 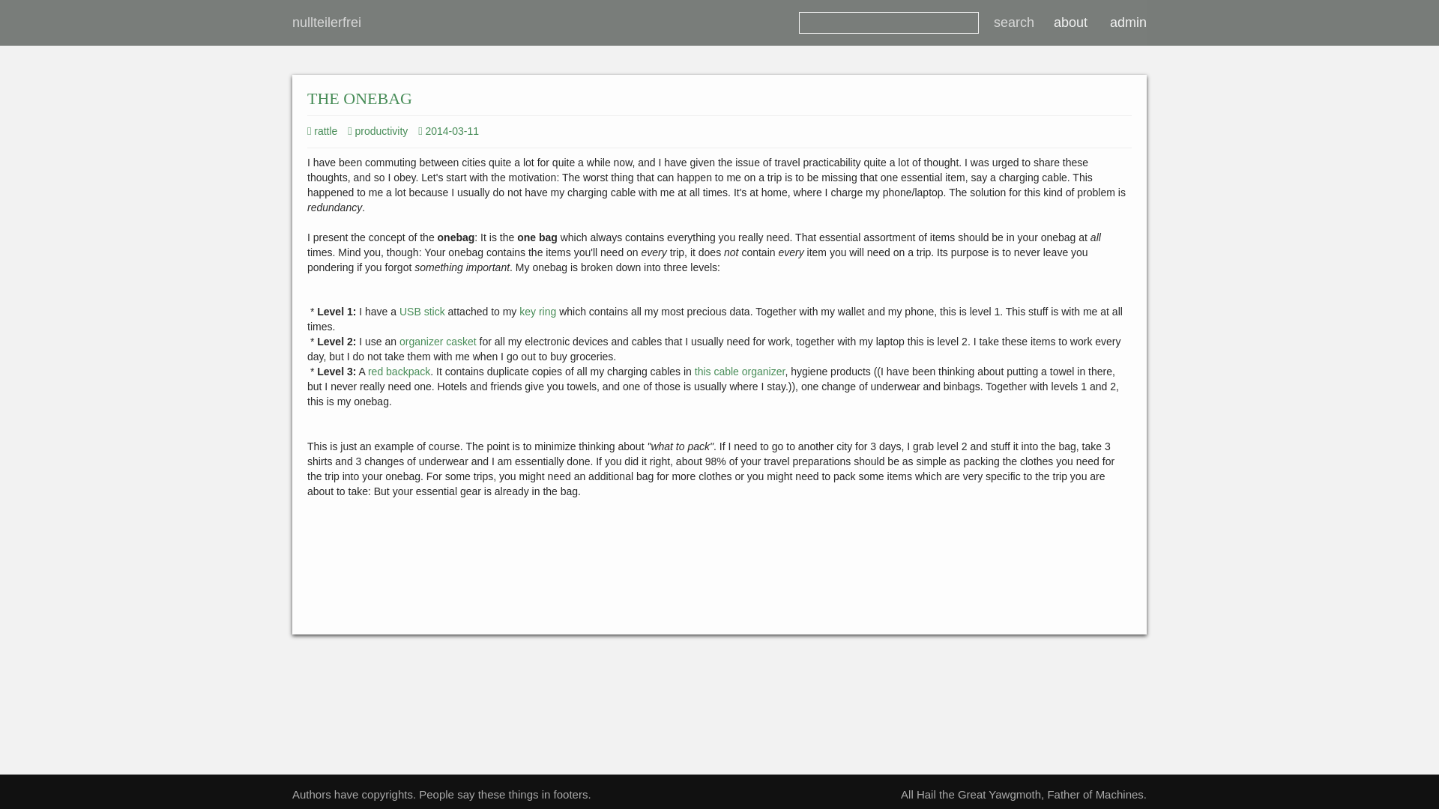 I want to click on 2014-03-11, so click(x=452, y=130).